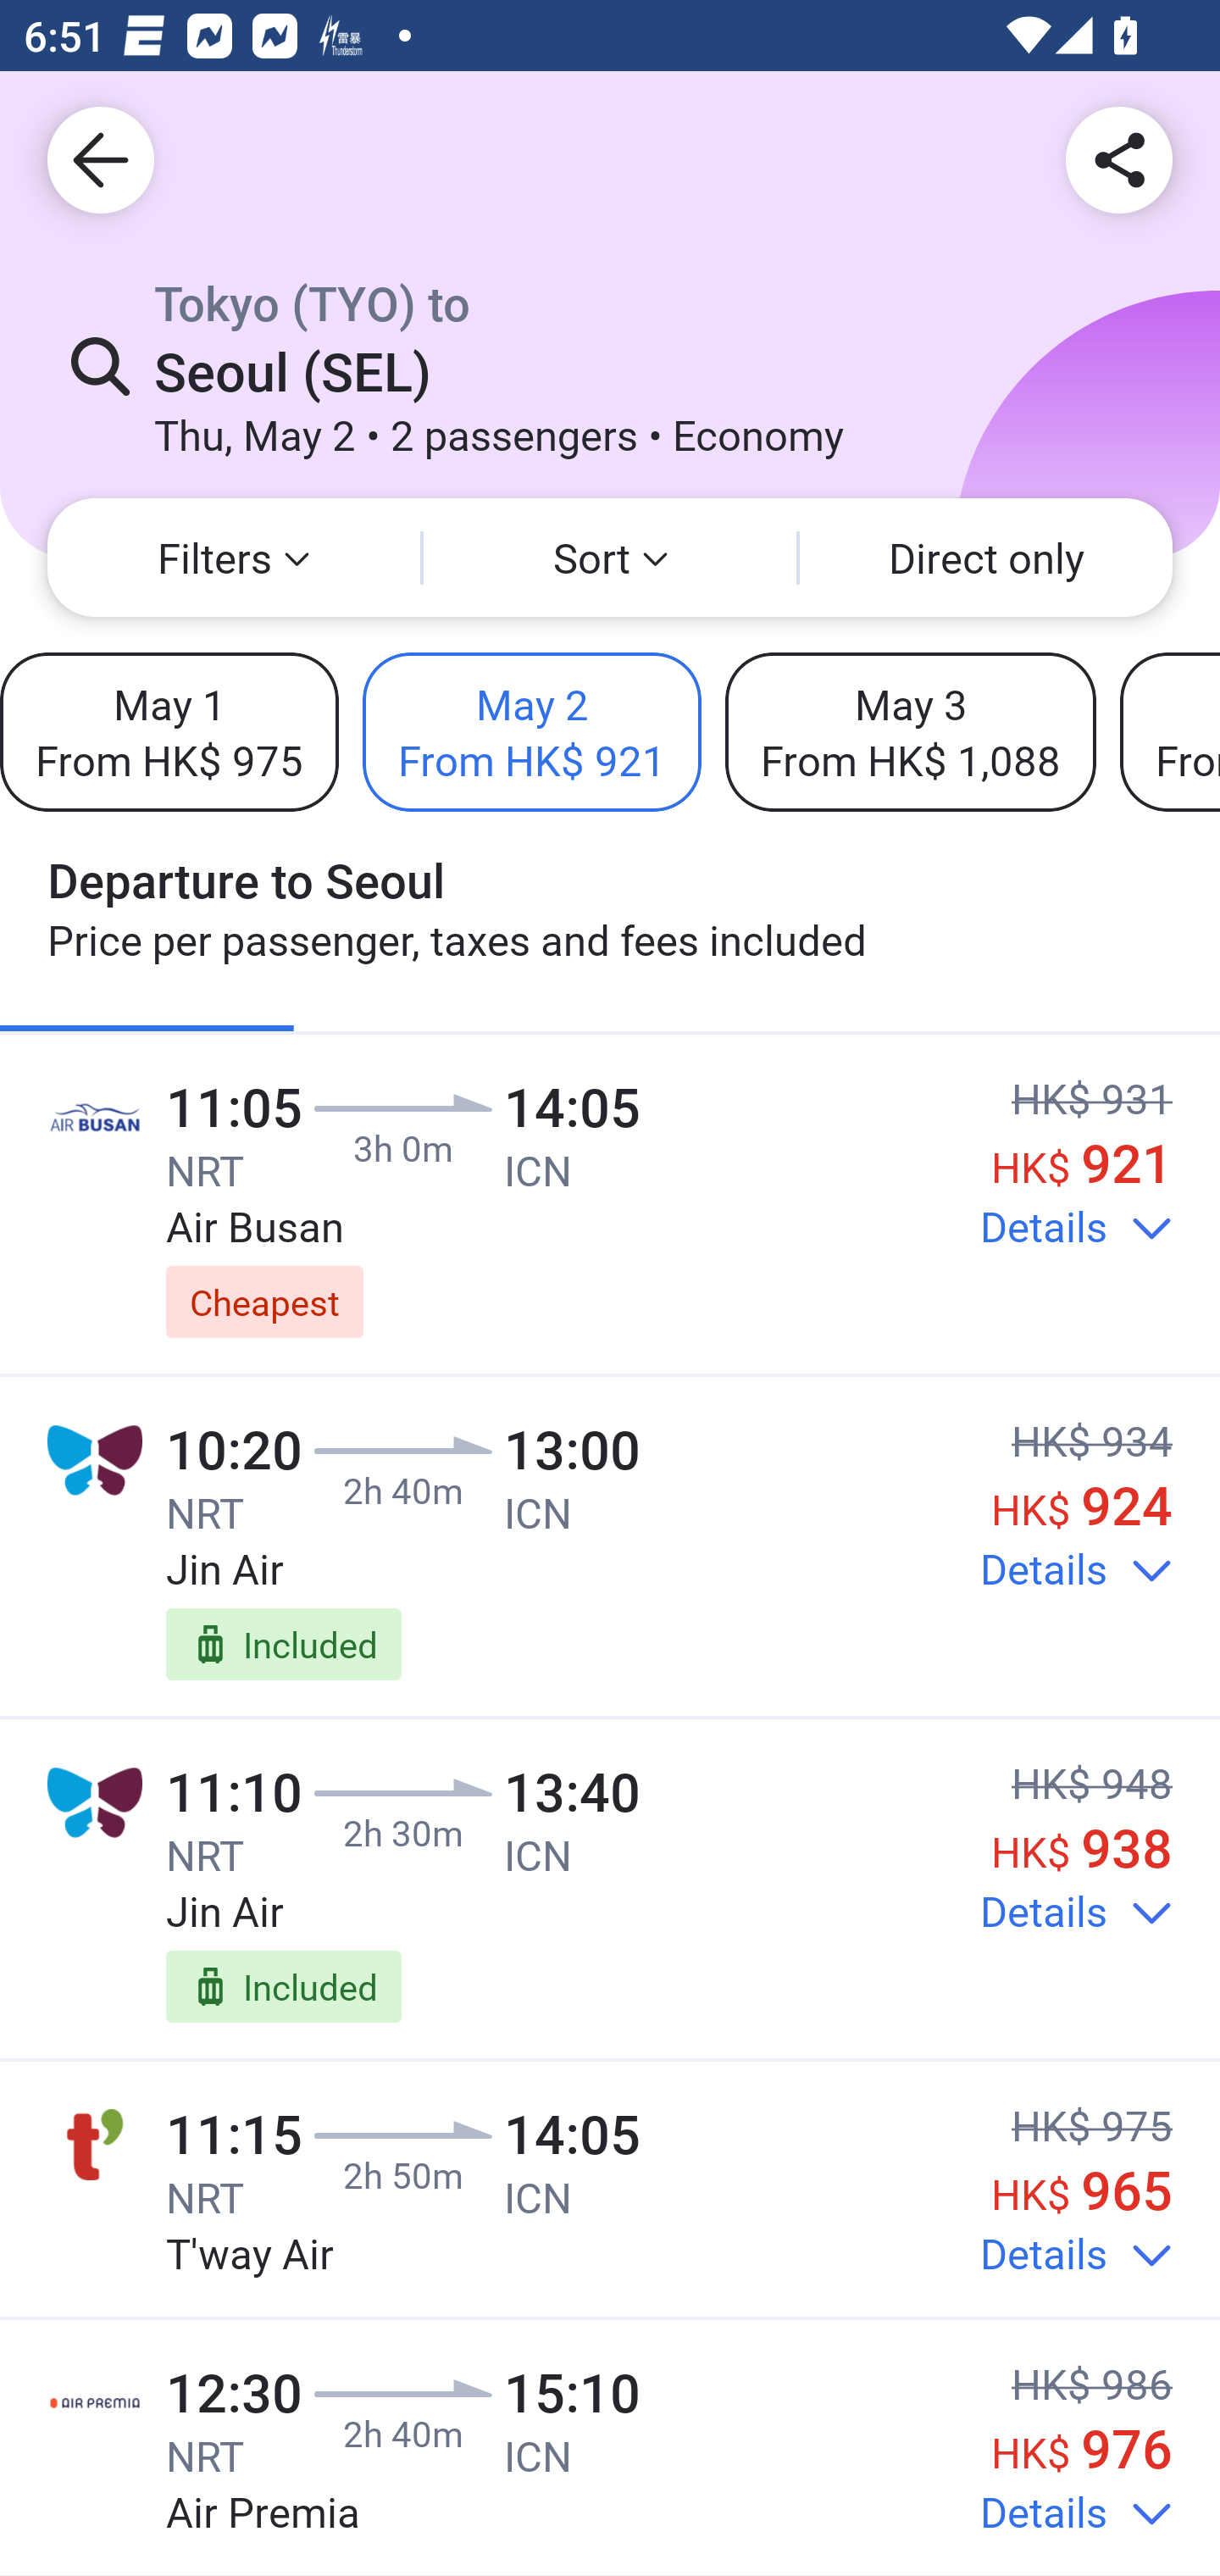 This screenshot has width=1220, height=2576. I want to click on May 2 From HK$ 921, so click(531, 731).